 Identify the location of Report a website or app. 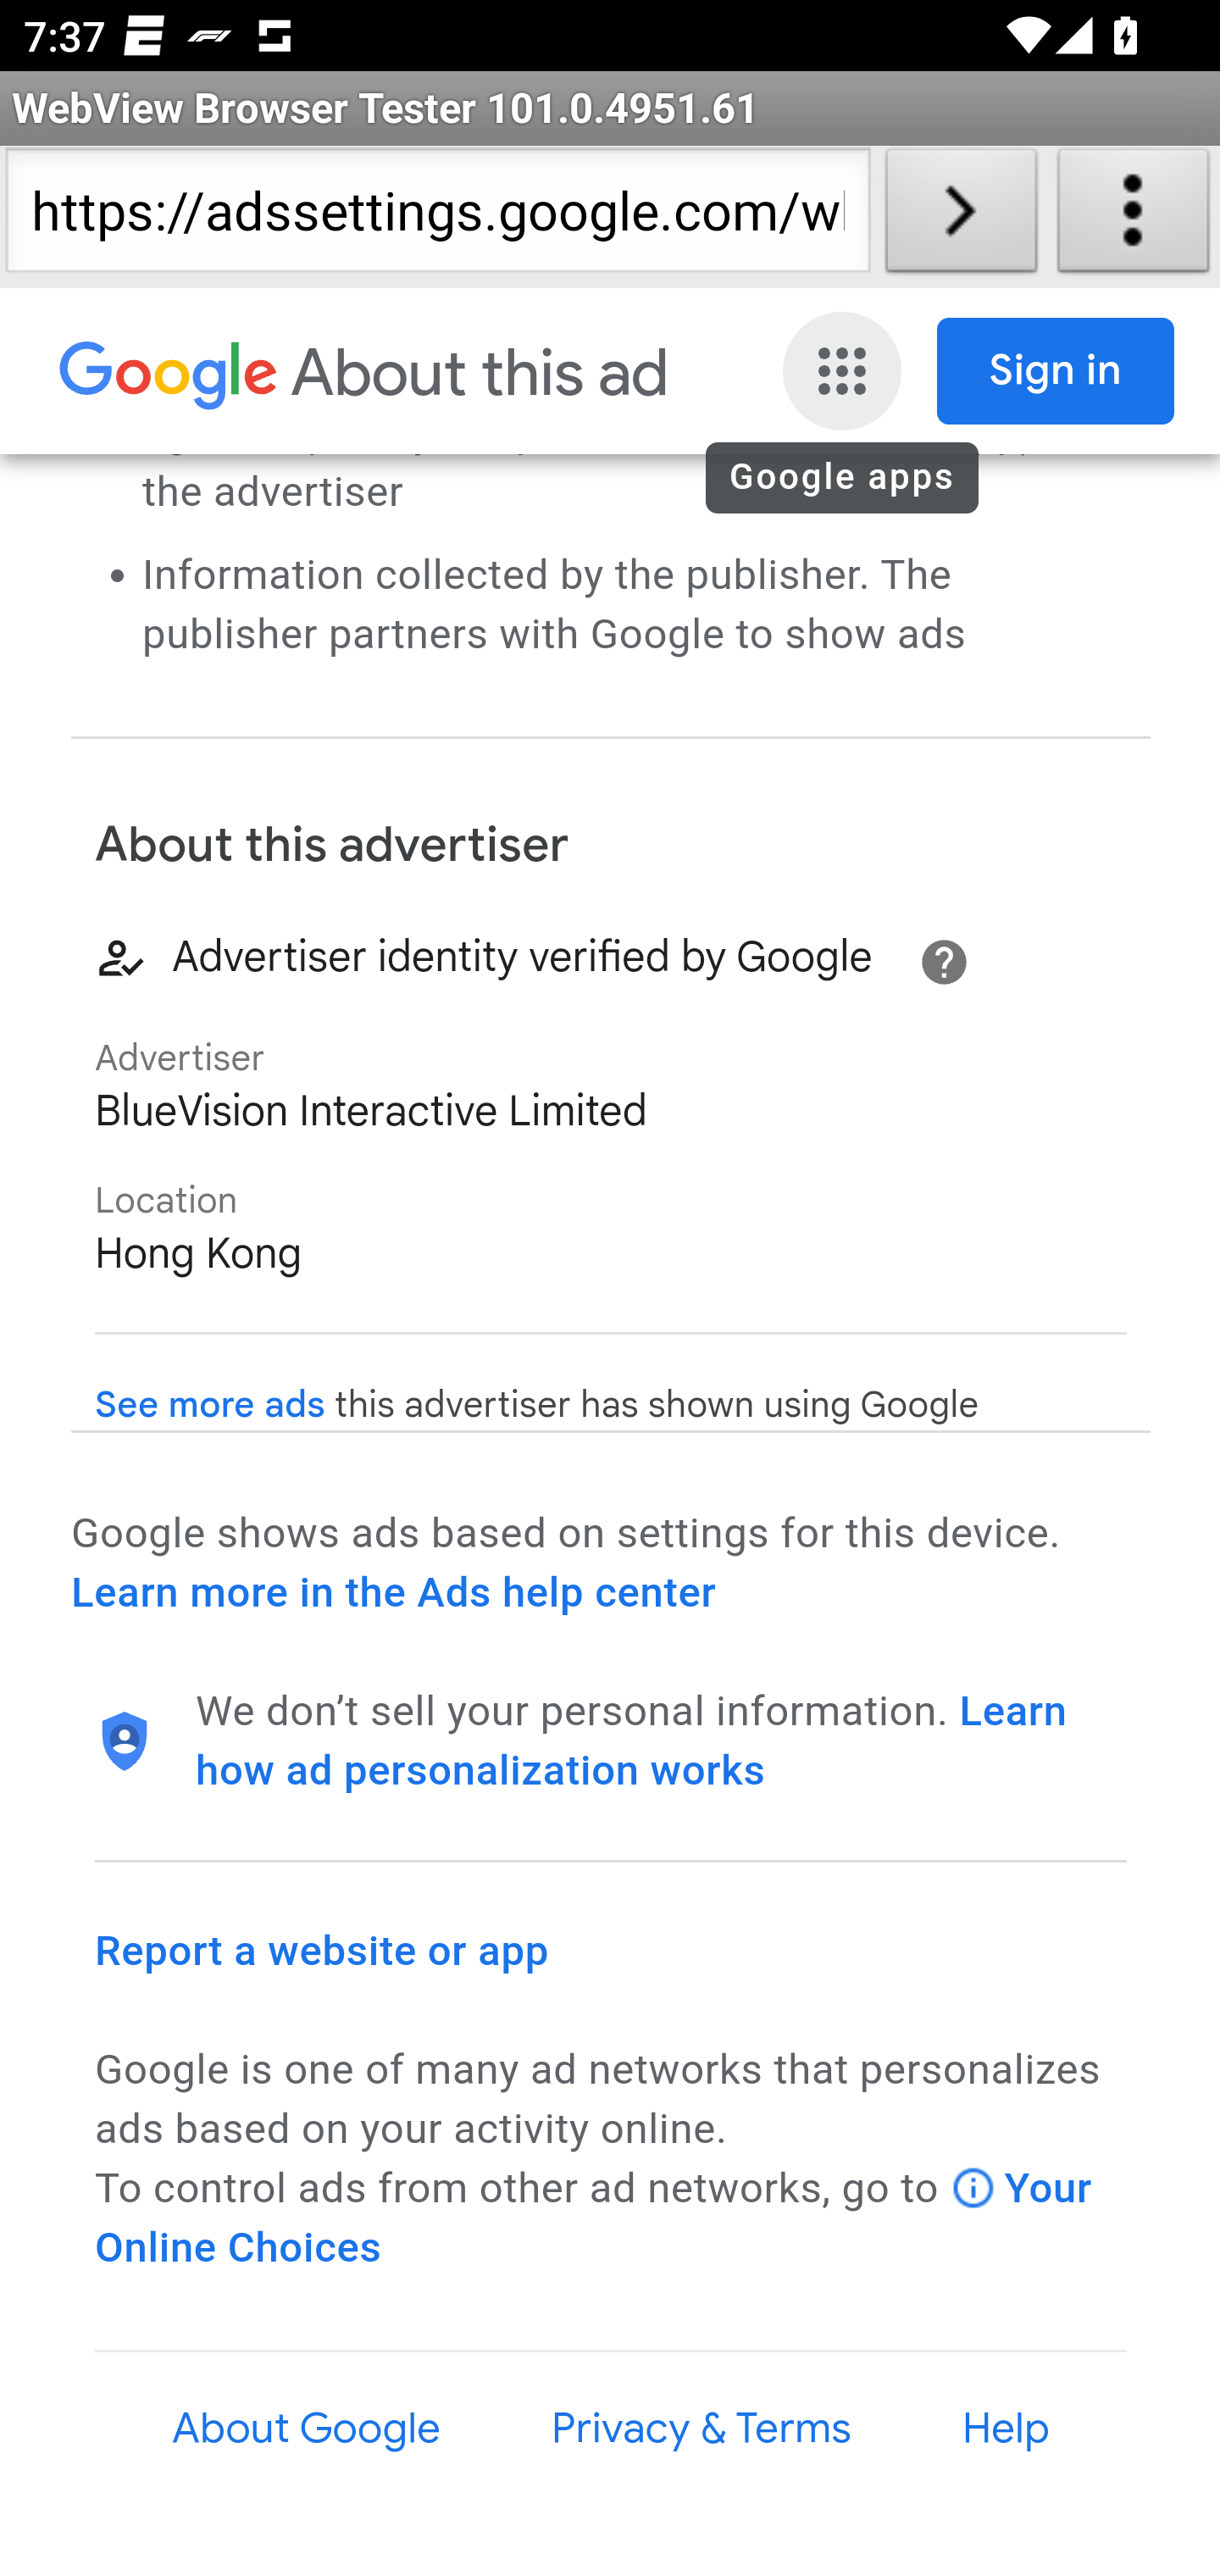
(323, 1951).